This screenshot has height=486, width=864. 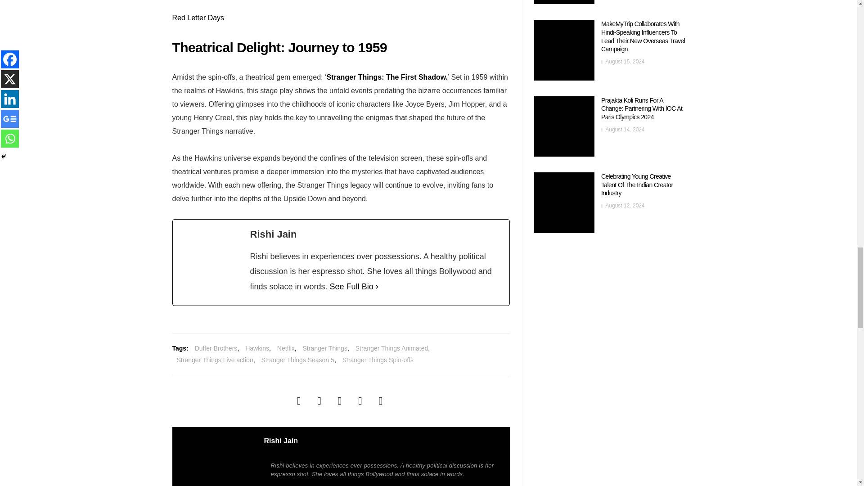 I want to click on Netflix, so click(x=286, y=348).